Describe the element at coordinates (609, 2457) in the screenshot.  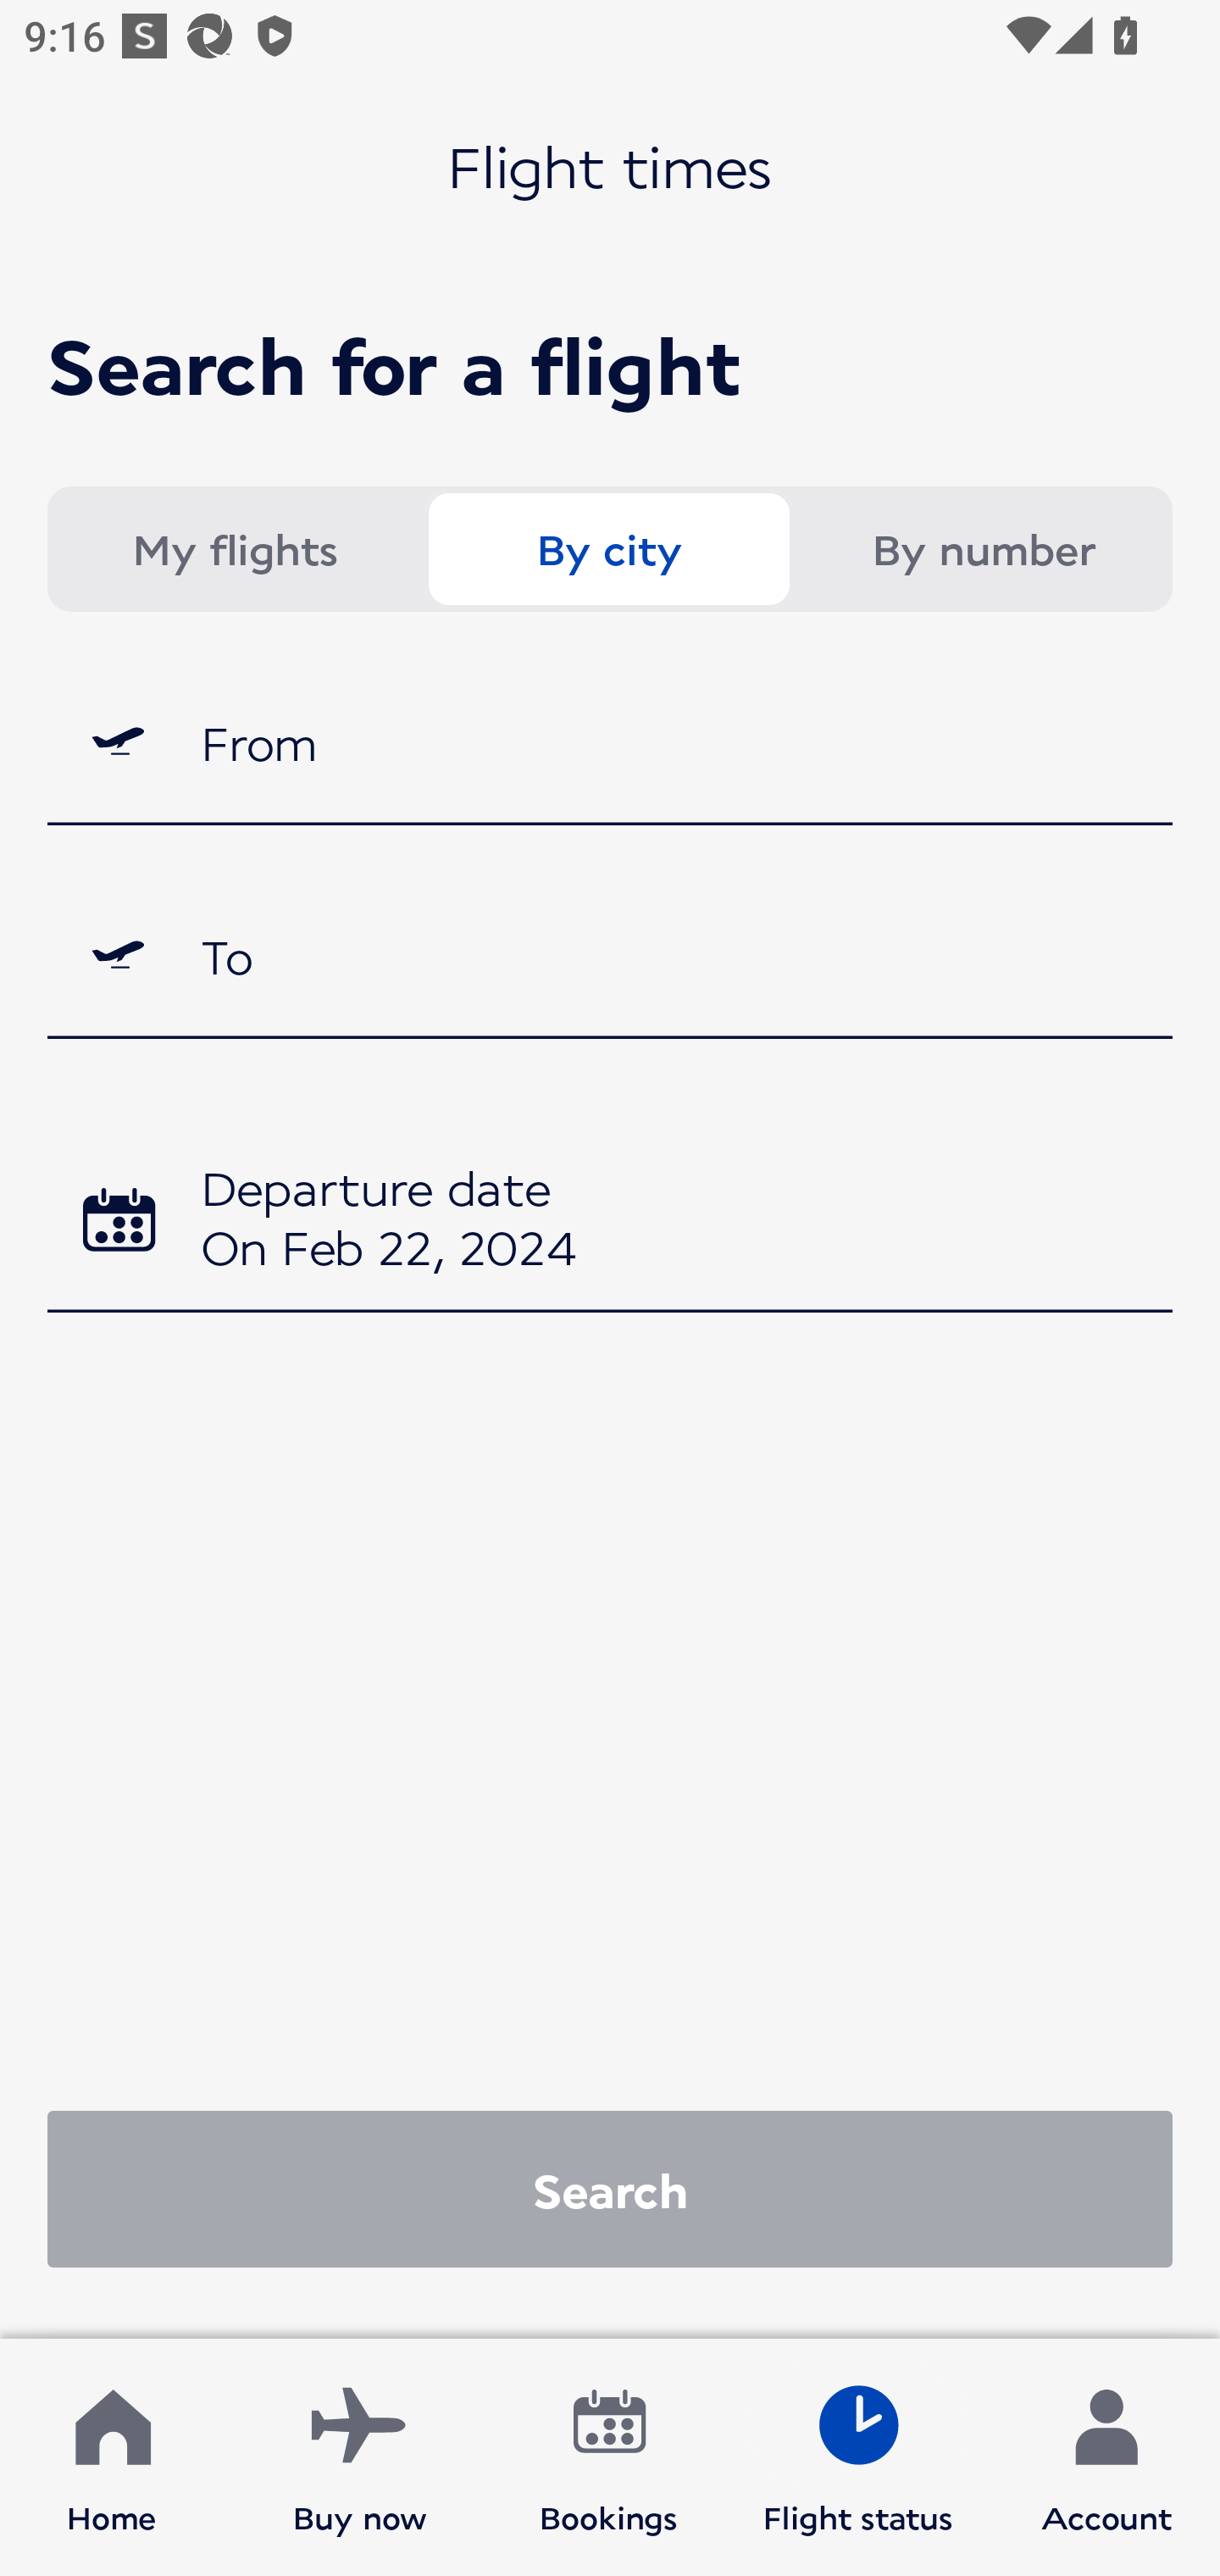
I see `Bookings` at that location.